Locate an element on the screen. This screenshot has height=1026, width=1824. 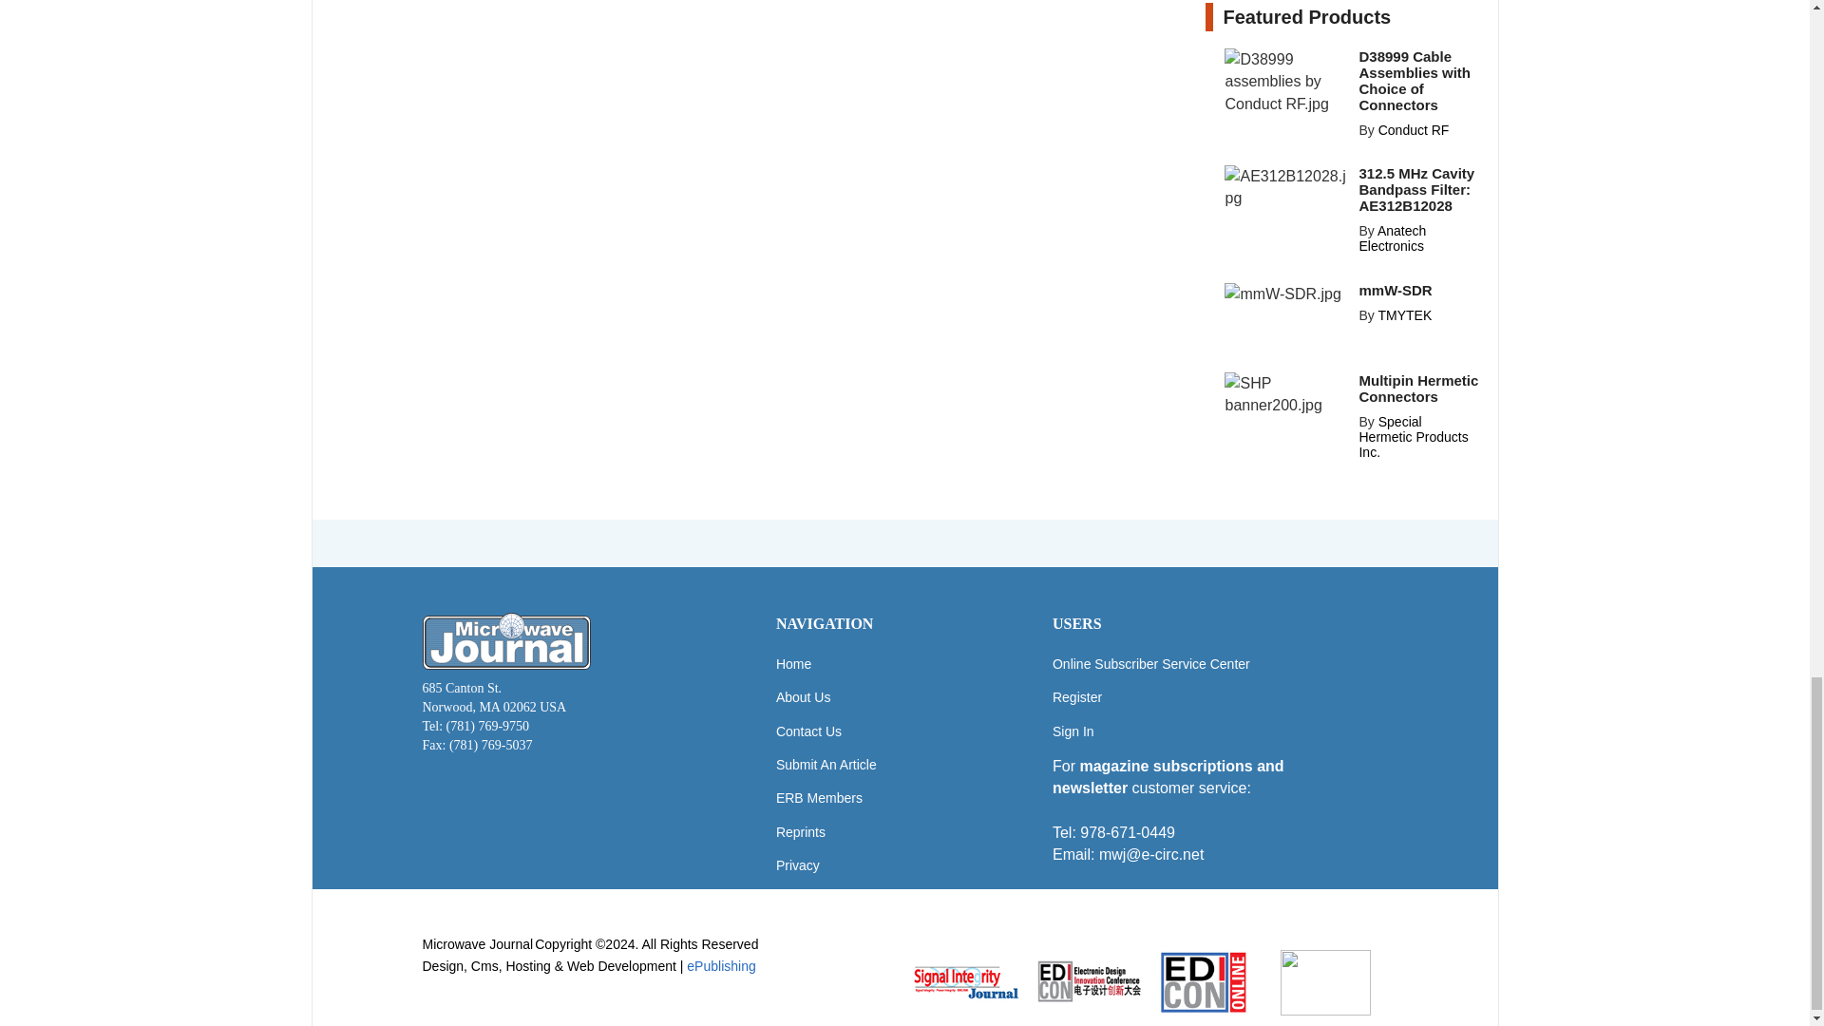
AE312B12028.jpg is located at coordinates (1285, 186).